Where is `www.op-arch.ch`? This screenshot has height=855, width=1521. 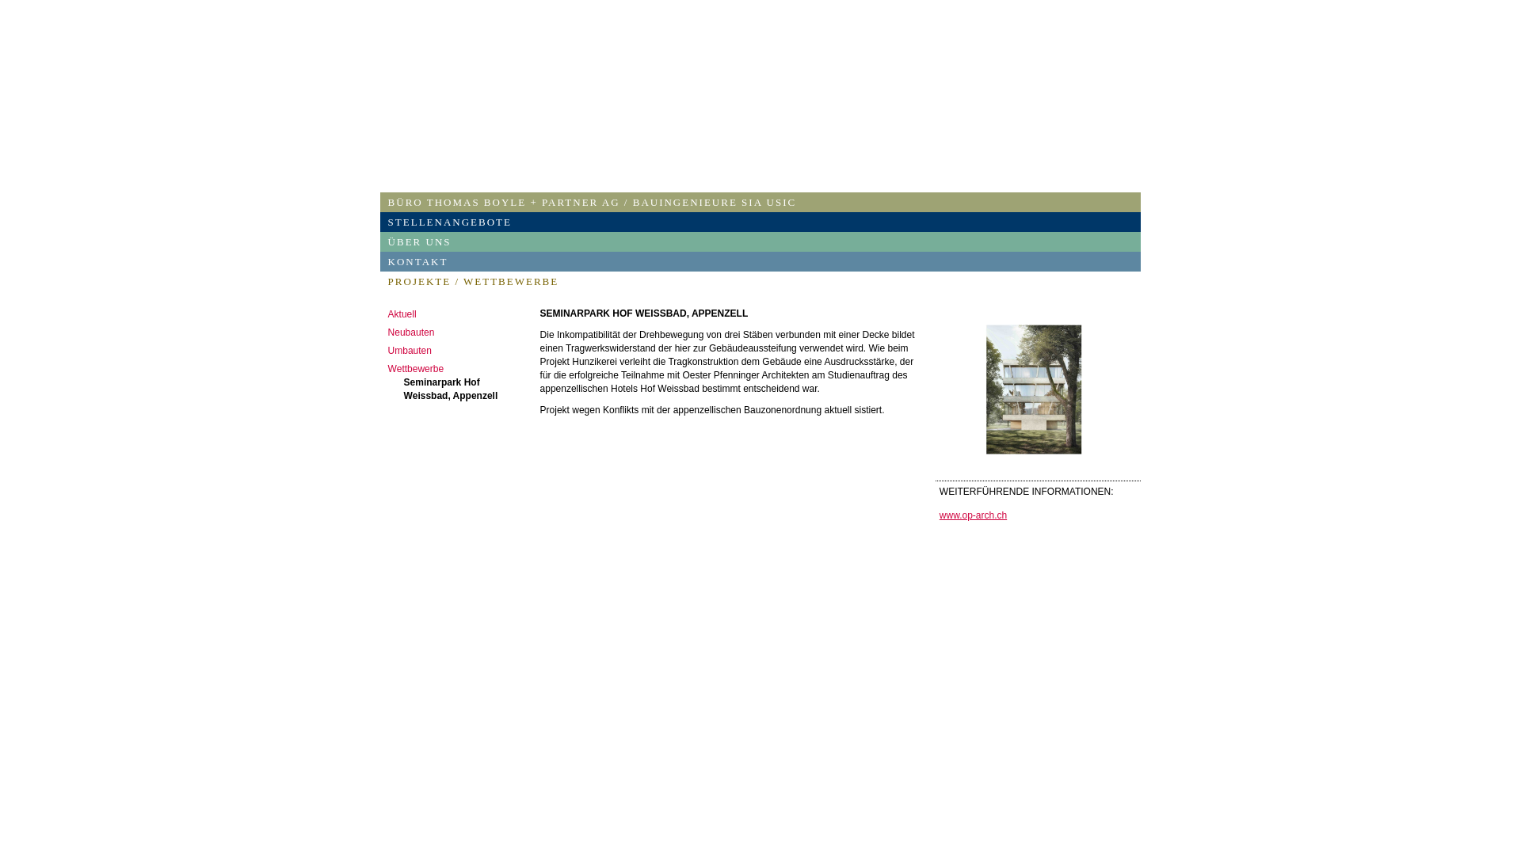 www.op-arch.ch is located at coordinates (973, 515).